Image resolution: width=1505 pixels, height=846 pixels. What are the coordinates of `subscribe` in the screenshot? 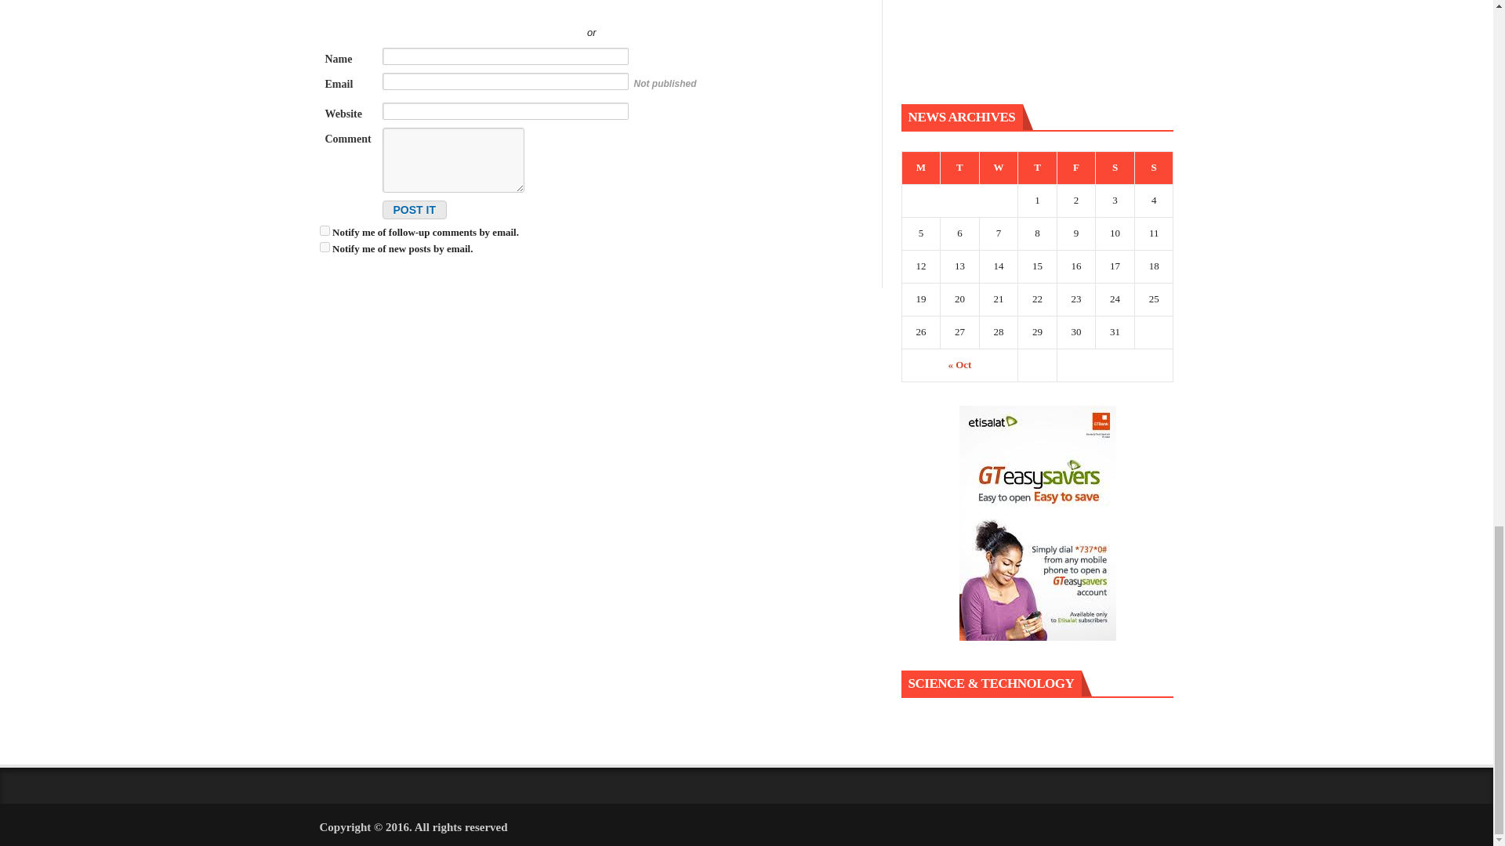 It's located at (325, 246).